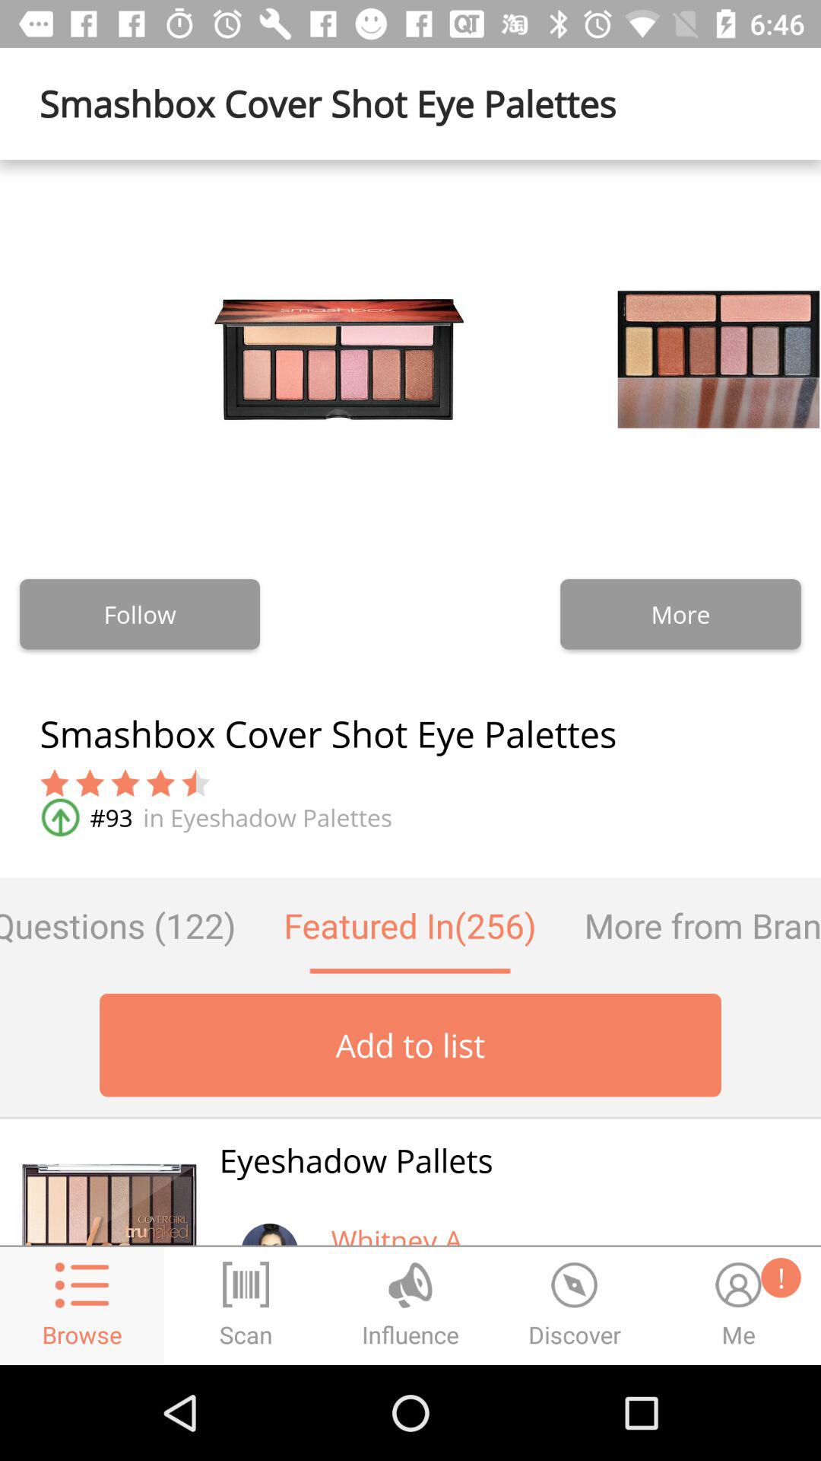 The width and height of the screenshot is (821, 1461). What do you see at coordinates (410, 925) in the screenshot?
I see `turn on the item to the right of questions (122)` at bounding box center [410, 925].